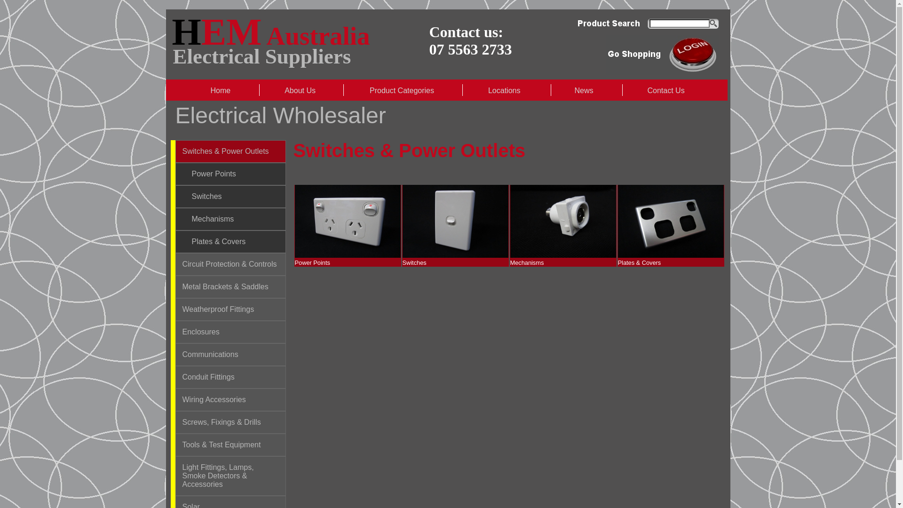  I want to click on Metal Brackets & Saddles, so click(226, 287).